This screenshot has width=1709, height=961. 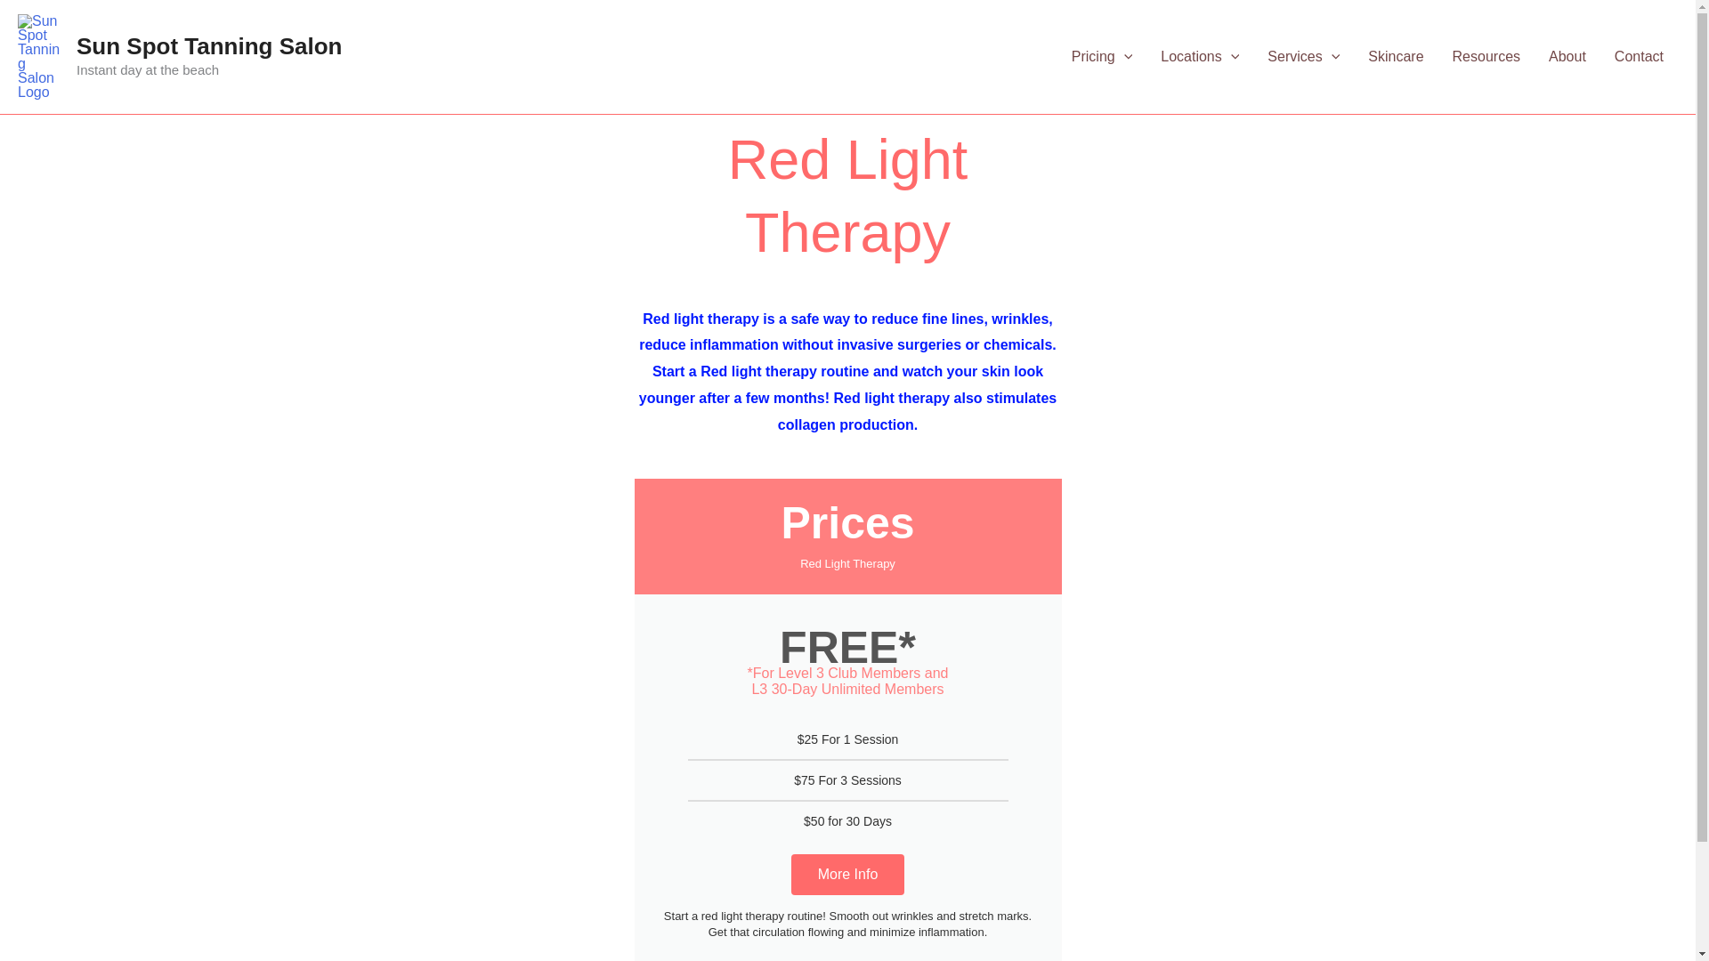 I want to click on Resources, so click(x=1486, y=56).